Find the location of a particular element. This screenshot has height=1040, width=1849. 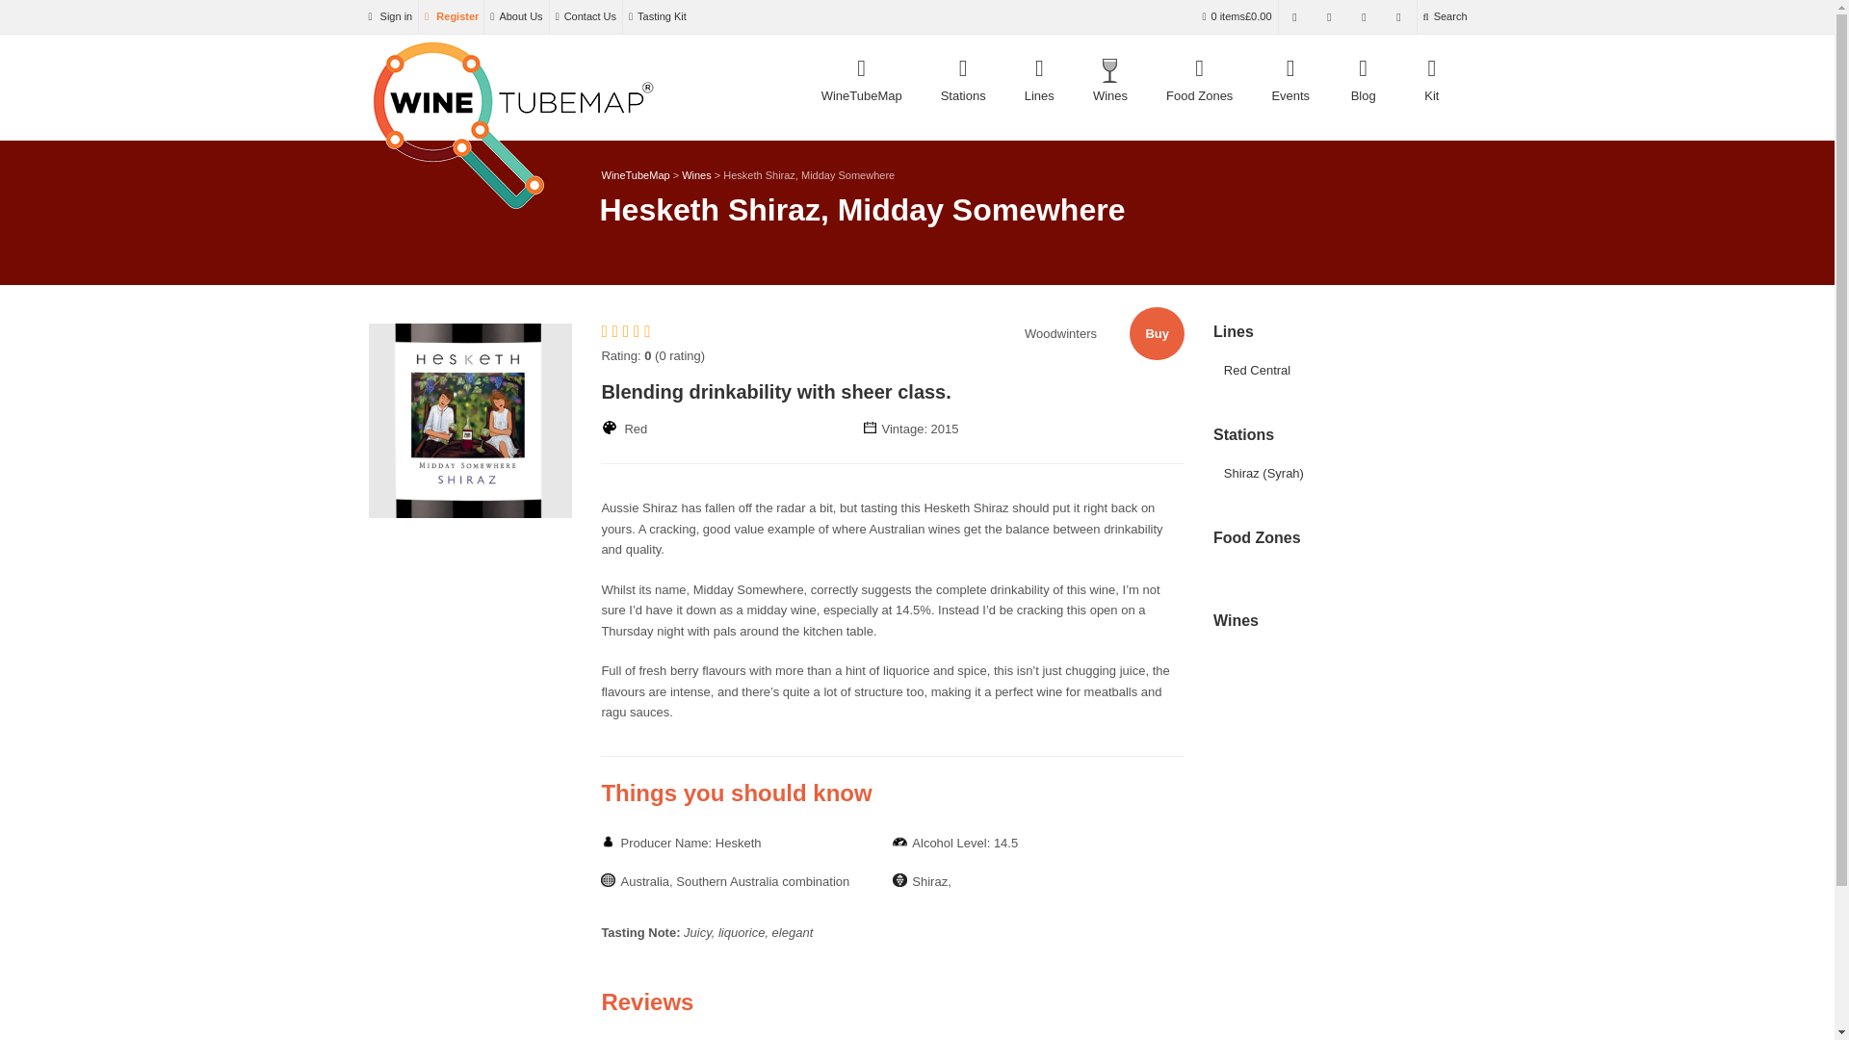

Go to WineTubeMap. is located at coordinates (628, 331).